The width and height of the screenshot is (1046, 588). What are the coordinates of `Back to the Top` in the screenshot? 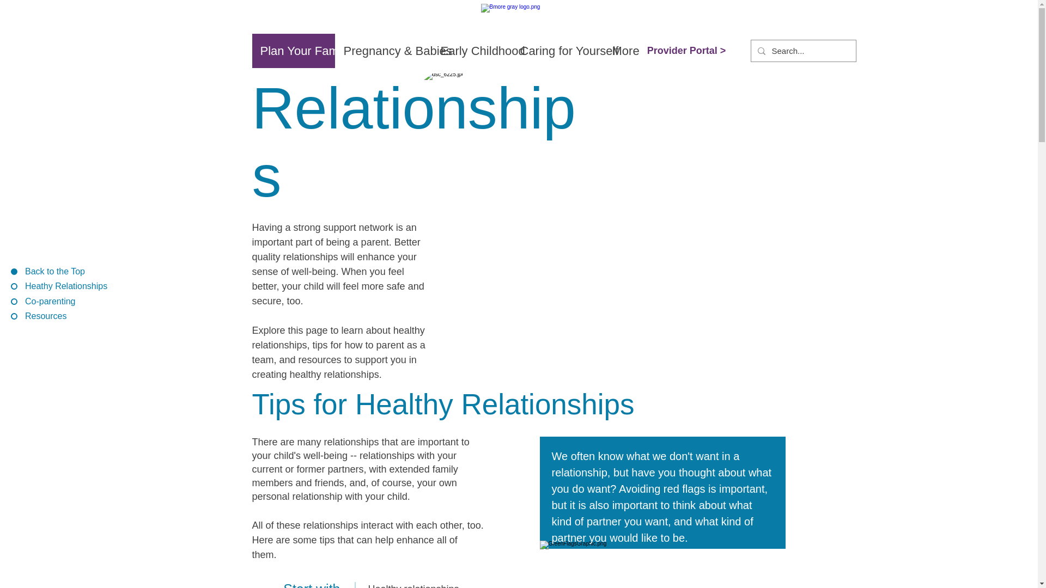 It's located at (59, 271).